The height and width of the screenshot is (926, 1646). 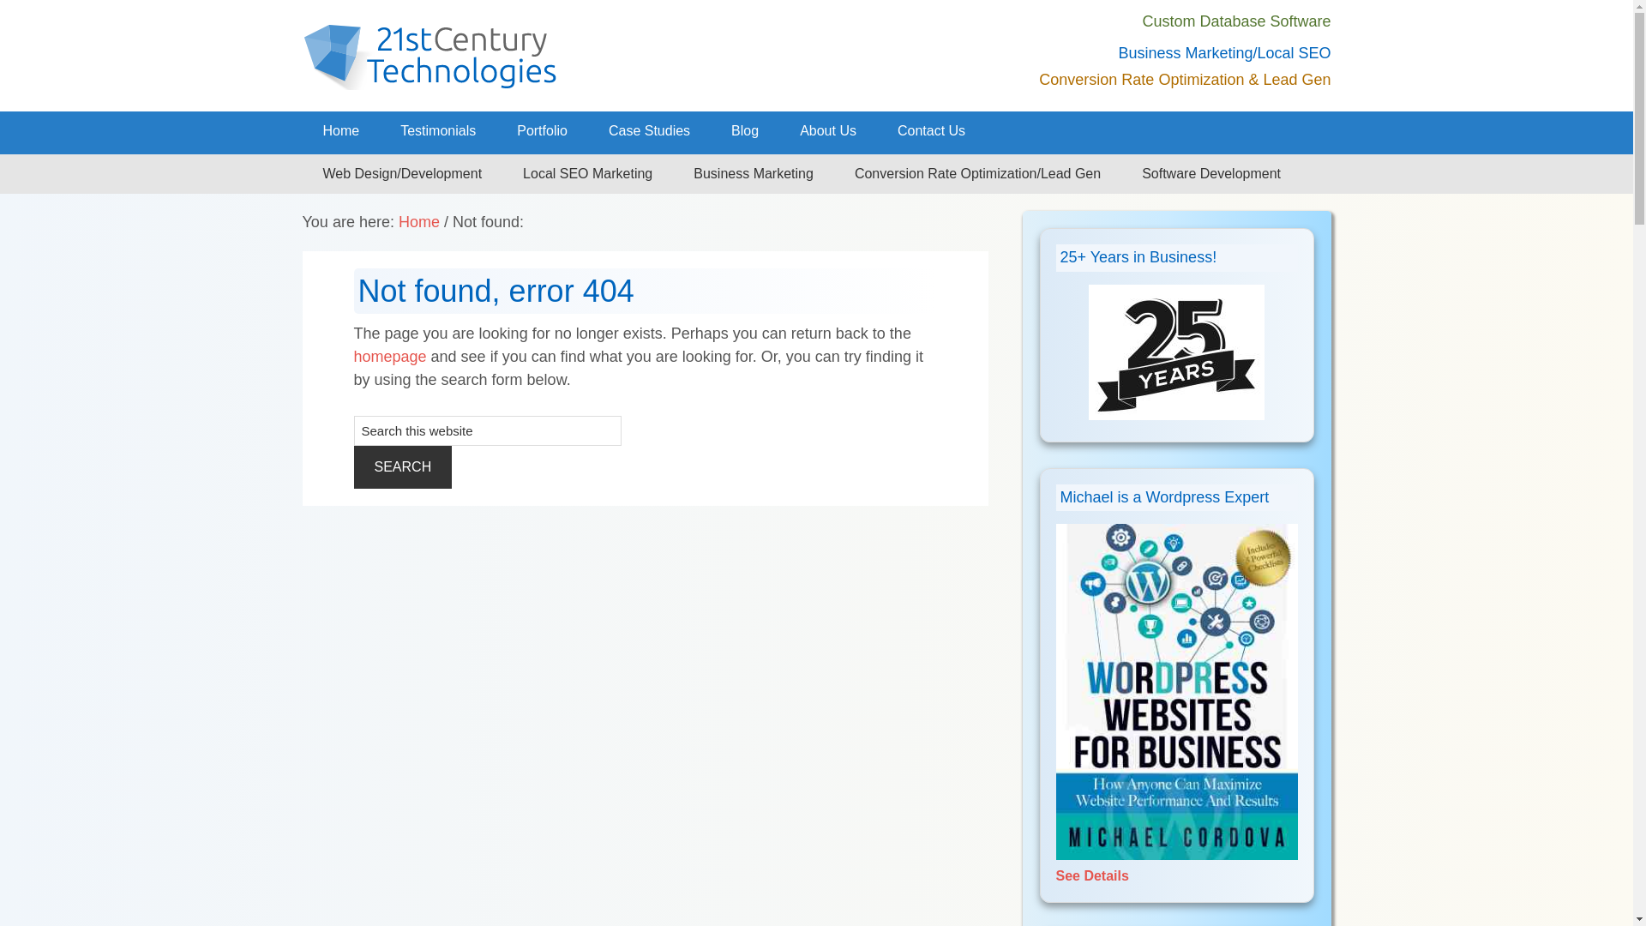 I want to click on Web Design/Development, so click(x=402, y=174).